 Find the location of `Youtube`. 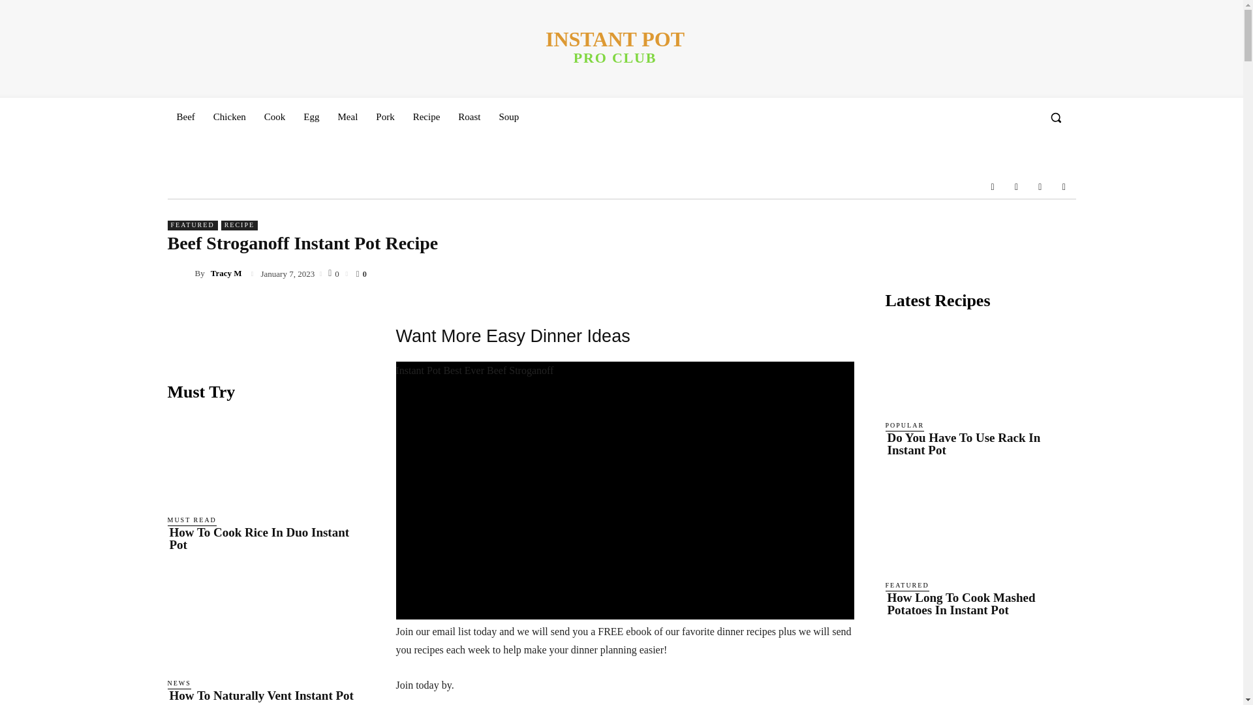

Youtube is located at coordinates (1064, 186).